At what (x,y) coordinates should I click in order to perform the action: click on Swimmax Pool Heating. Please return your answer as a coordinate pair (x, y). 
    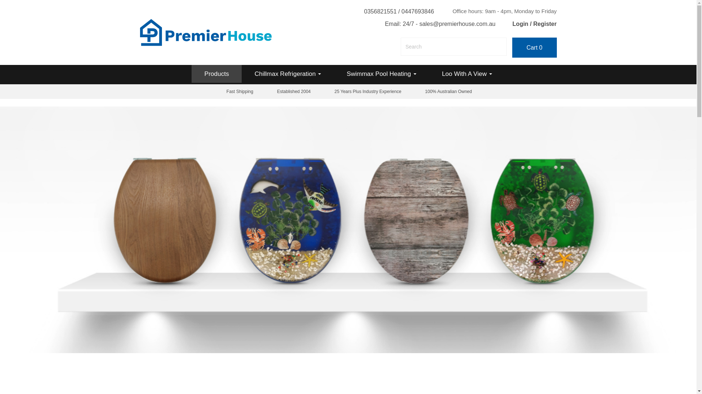
    Looking at the image, I should click on (381, 74).